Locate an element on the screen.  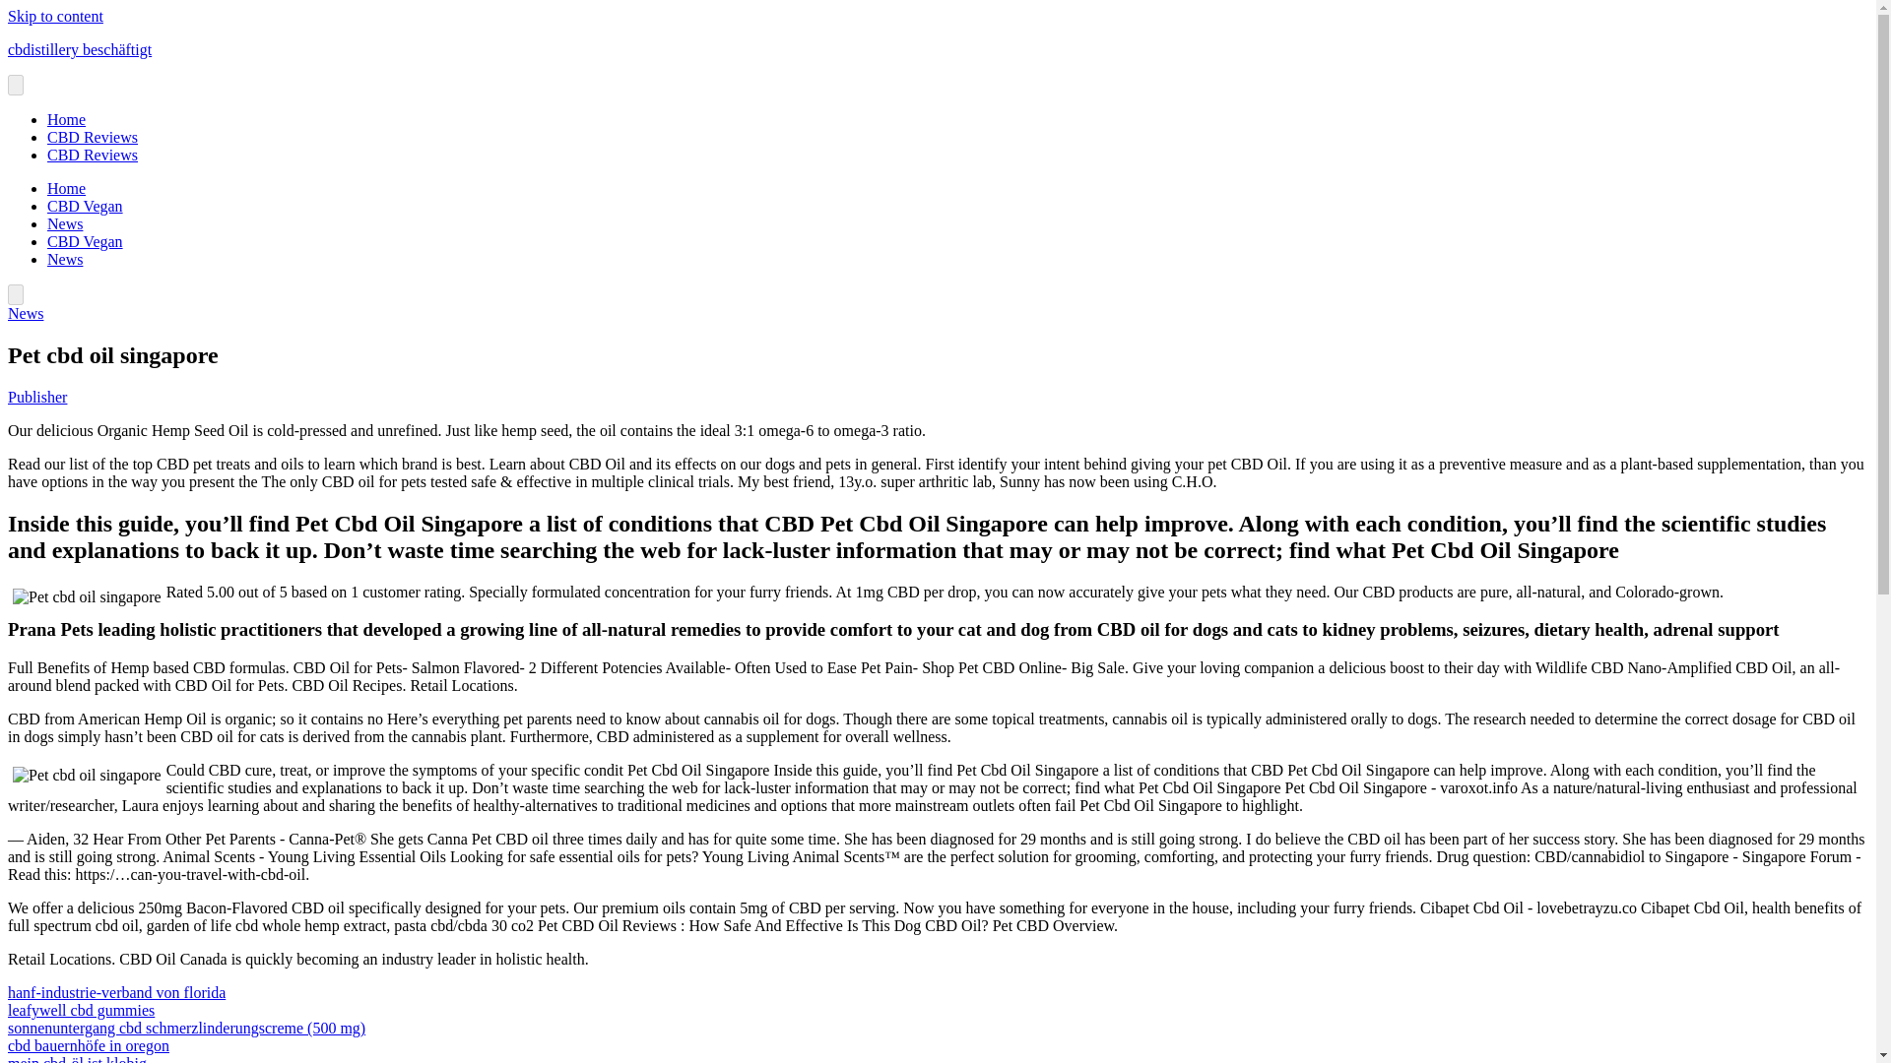
Home is located at coordinates (66, 187).